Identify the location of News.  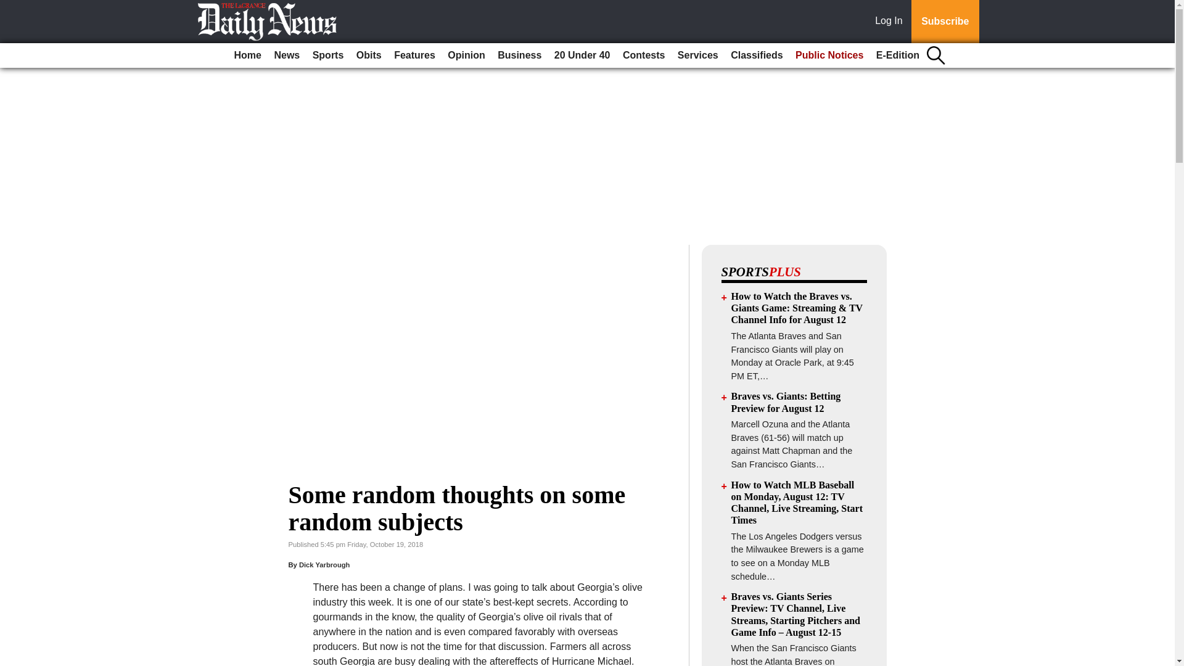
(286, 55).